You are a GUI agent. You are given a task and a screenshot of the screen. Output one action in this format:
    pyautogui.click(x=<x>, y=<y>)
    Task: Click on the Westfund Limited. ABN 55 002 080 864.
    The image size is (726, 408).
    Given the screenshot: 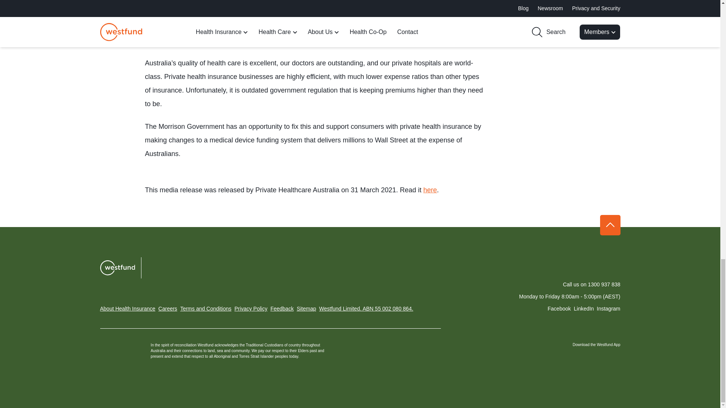 What is the action you would take?
    pyautogui.click(x=366, y=308)
    